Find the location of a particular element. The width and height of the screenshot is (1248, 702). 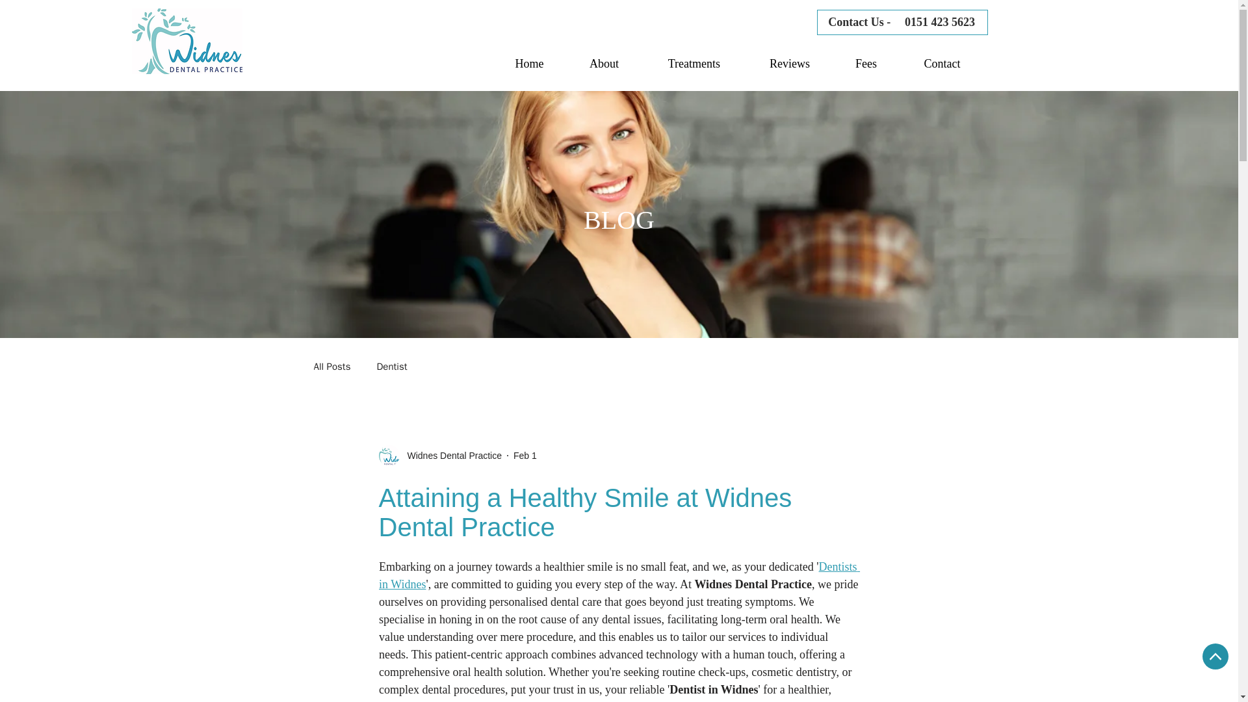

0151 423 5623 is located at coordinates (940, 22).